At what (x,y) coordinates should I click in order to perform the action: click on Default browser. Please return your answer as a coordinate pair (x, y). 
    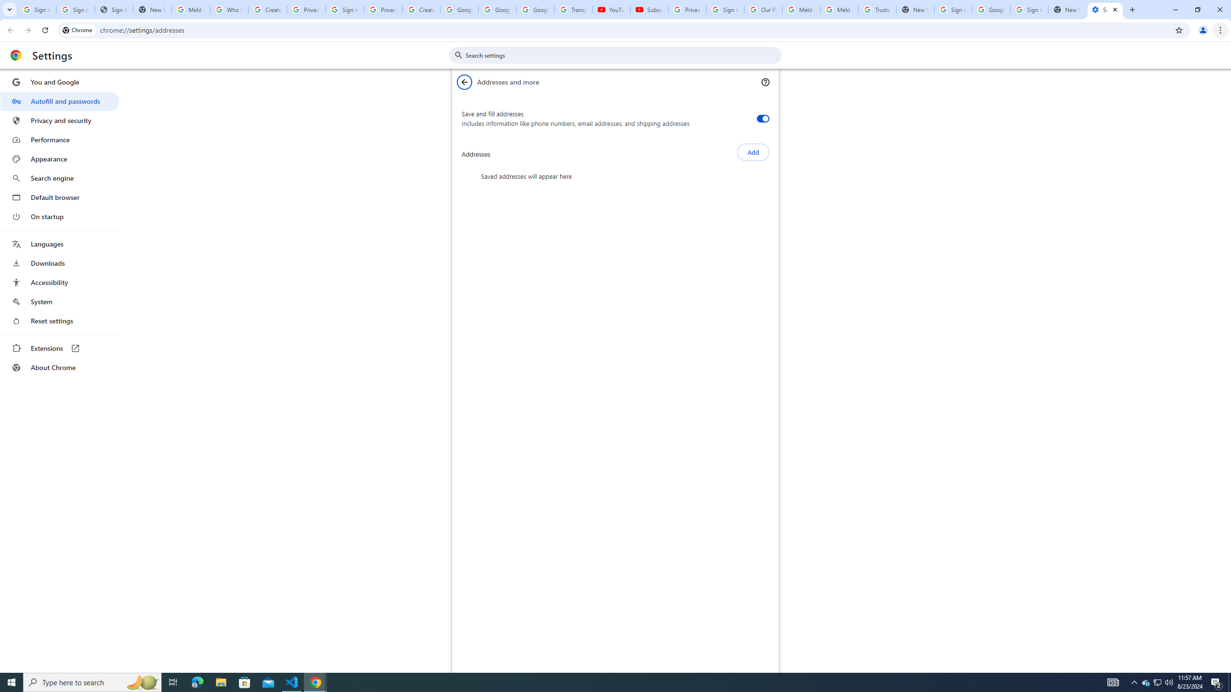
    Looking at the image, I should click on (60, 197).